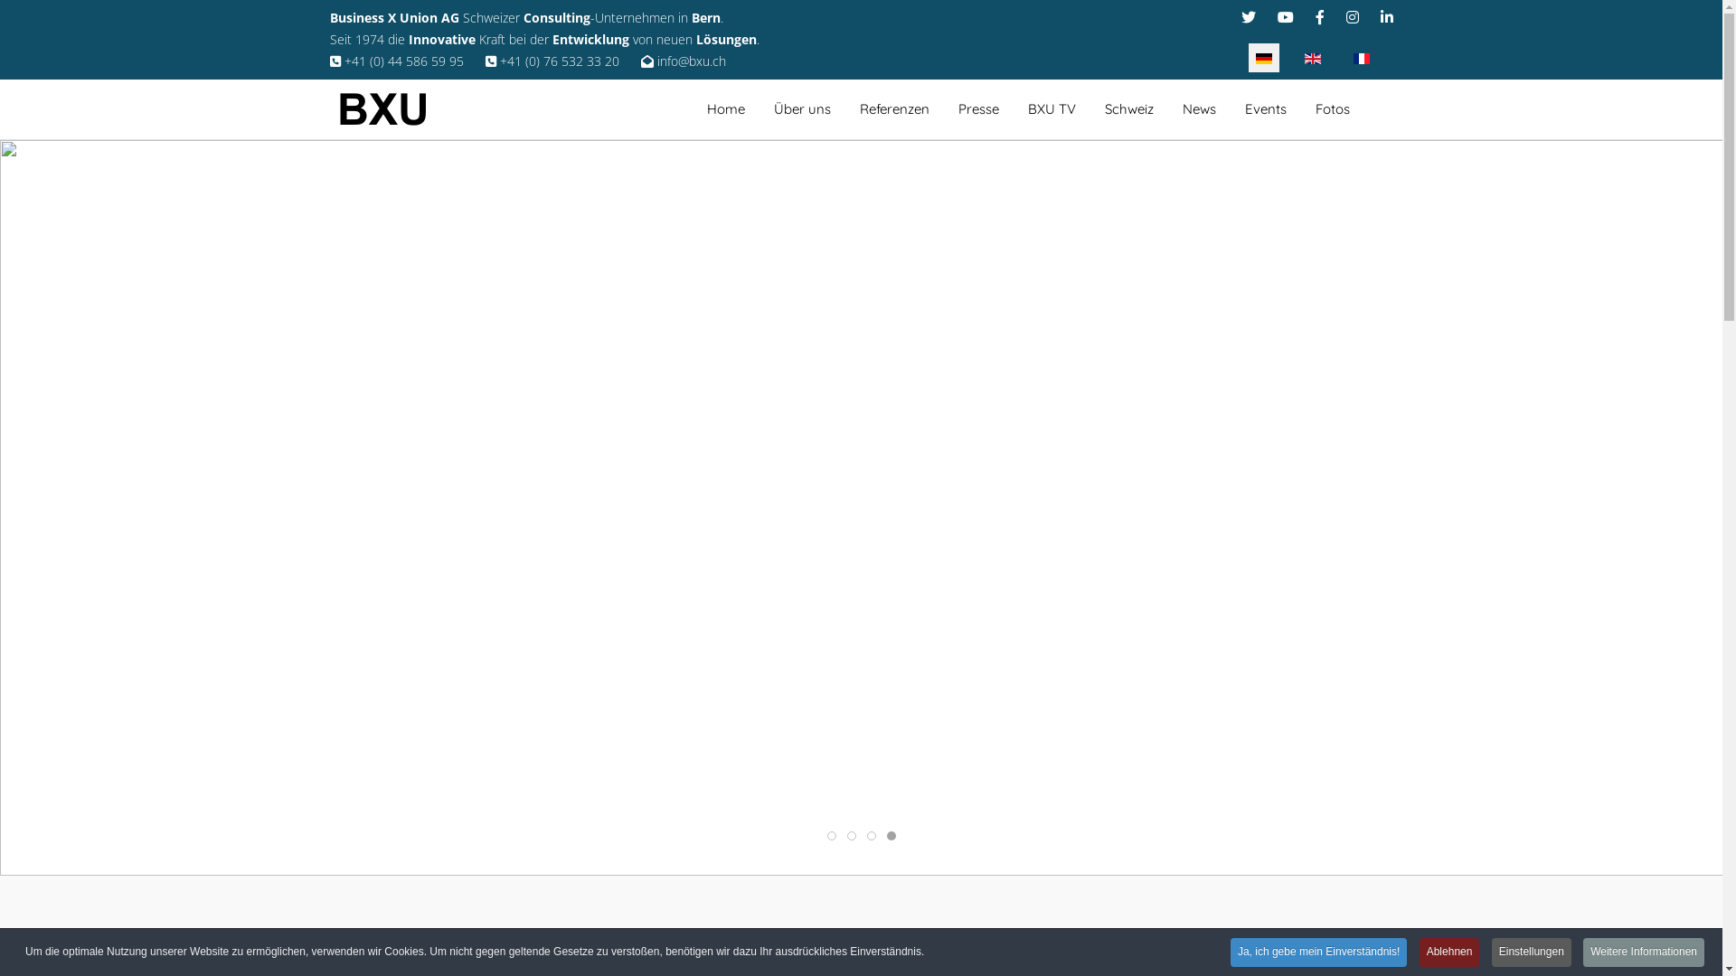 The width and height of the screenshot is (1736, 976). What do you see at coordinates (1386, 17) in the screenshot?
I see `LinkedIn` at bounding box center [1386, 17].